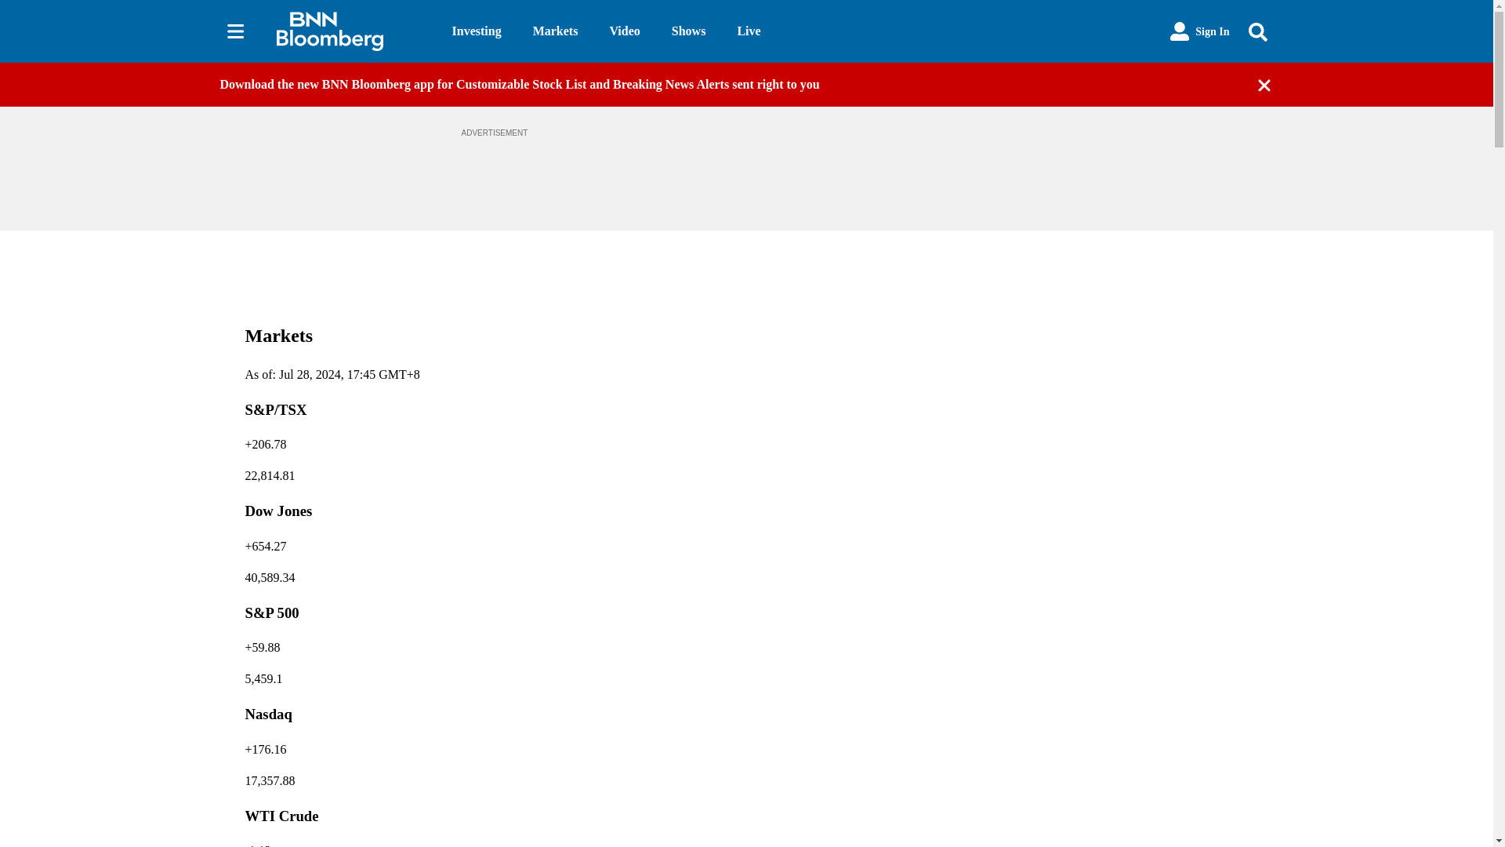 The image size is (1505, 847). I want to click on Investing, so click(477, 31).